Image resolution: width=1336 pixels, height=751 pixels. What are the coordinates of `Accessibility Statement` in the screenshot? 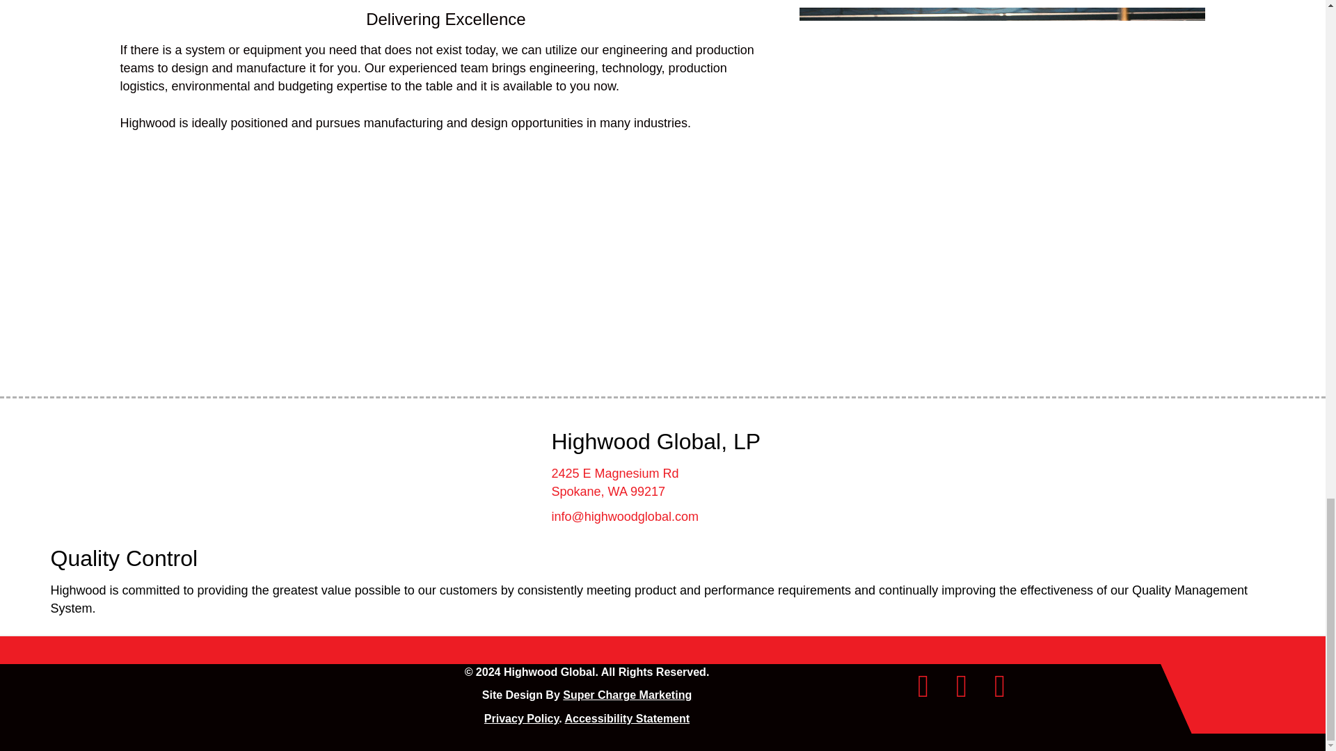 It's located at (626, 718).